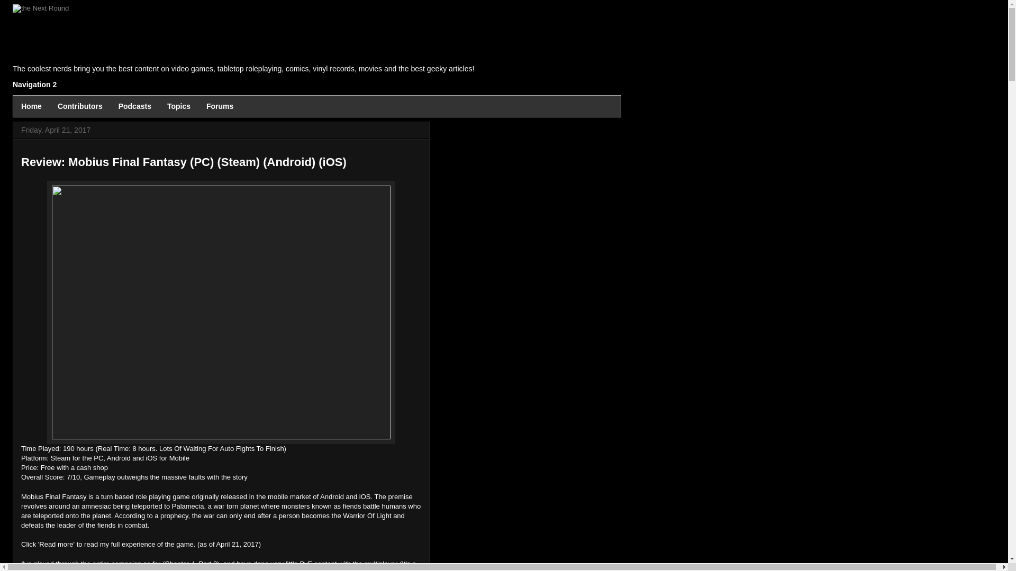 This screenshot has height=571, width=1016. What do you see at coordinates (31, 106) in the screenshot?
I see `Home` at bounding box center [31, 106].